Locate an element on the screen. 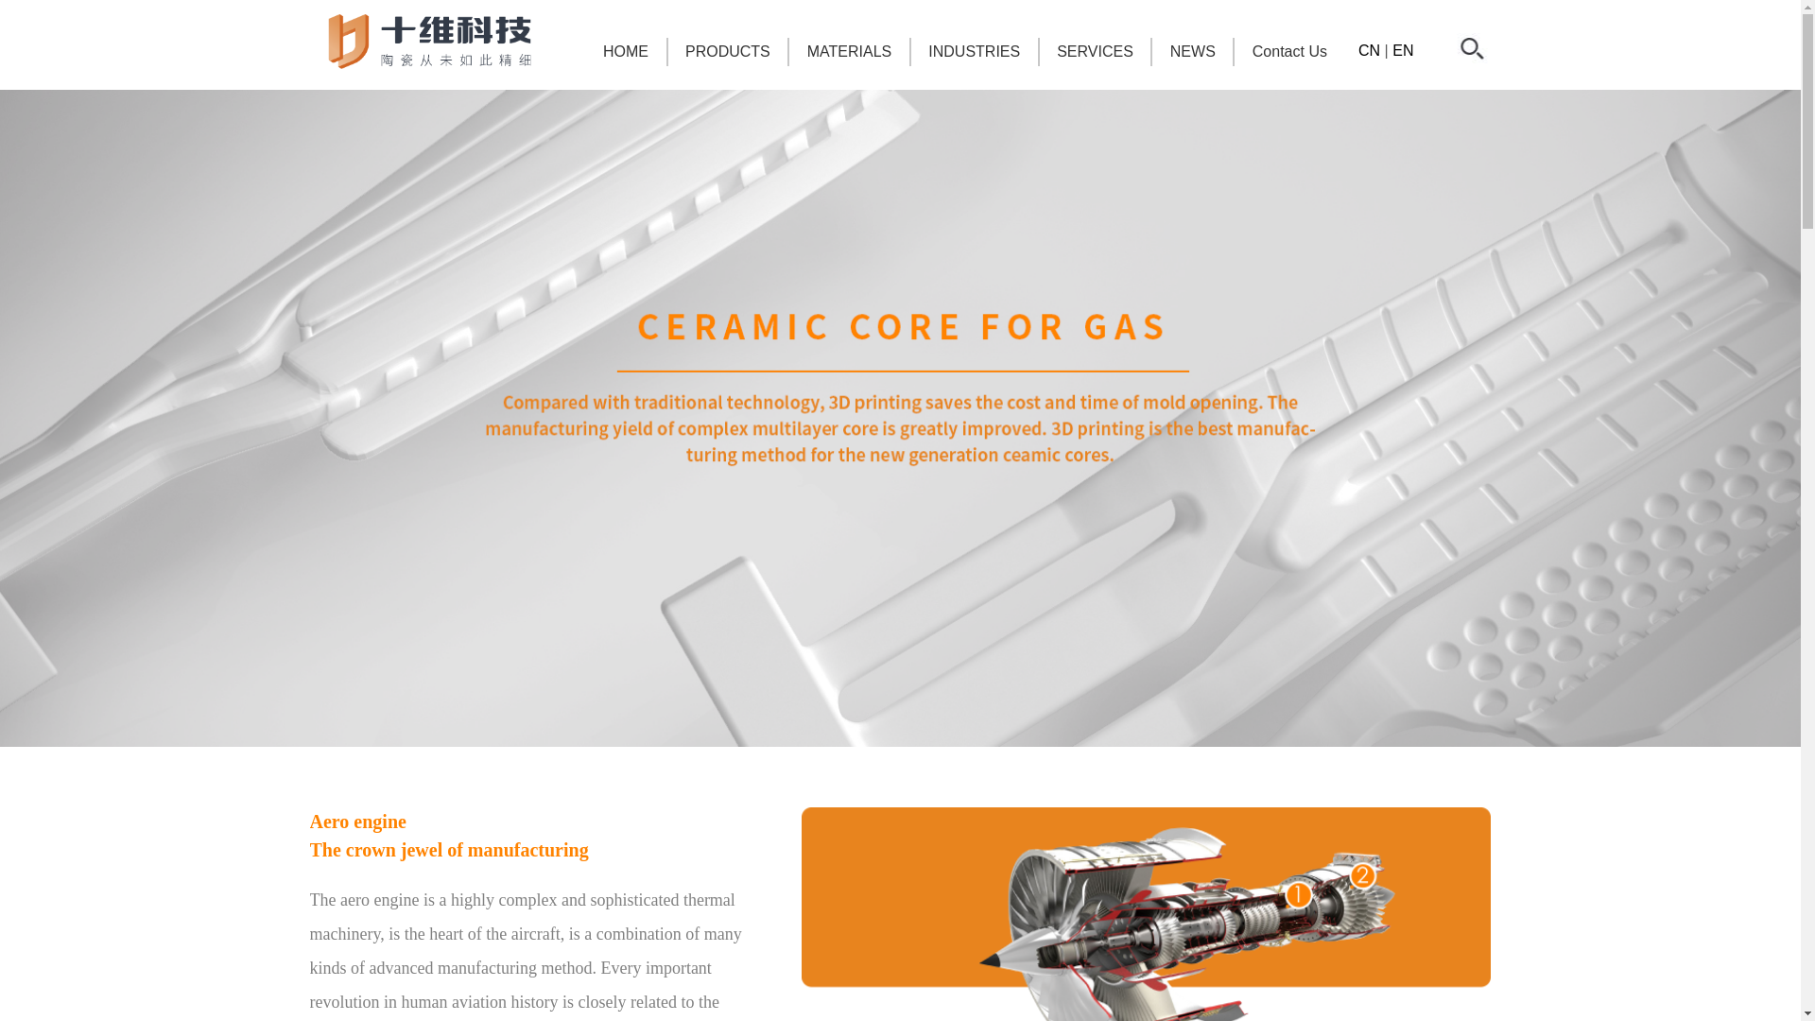 The image size is (1815, 1021). SERVICES is located at coordinates (1095, 52).